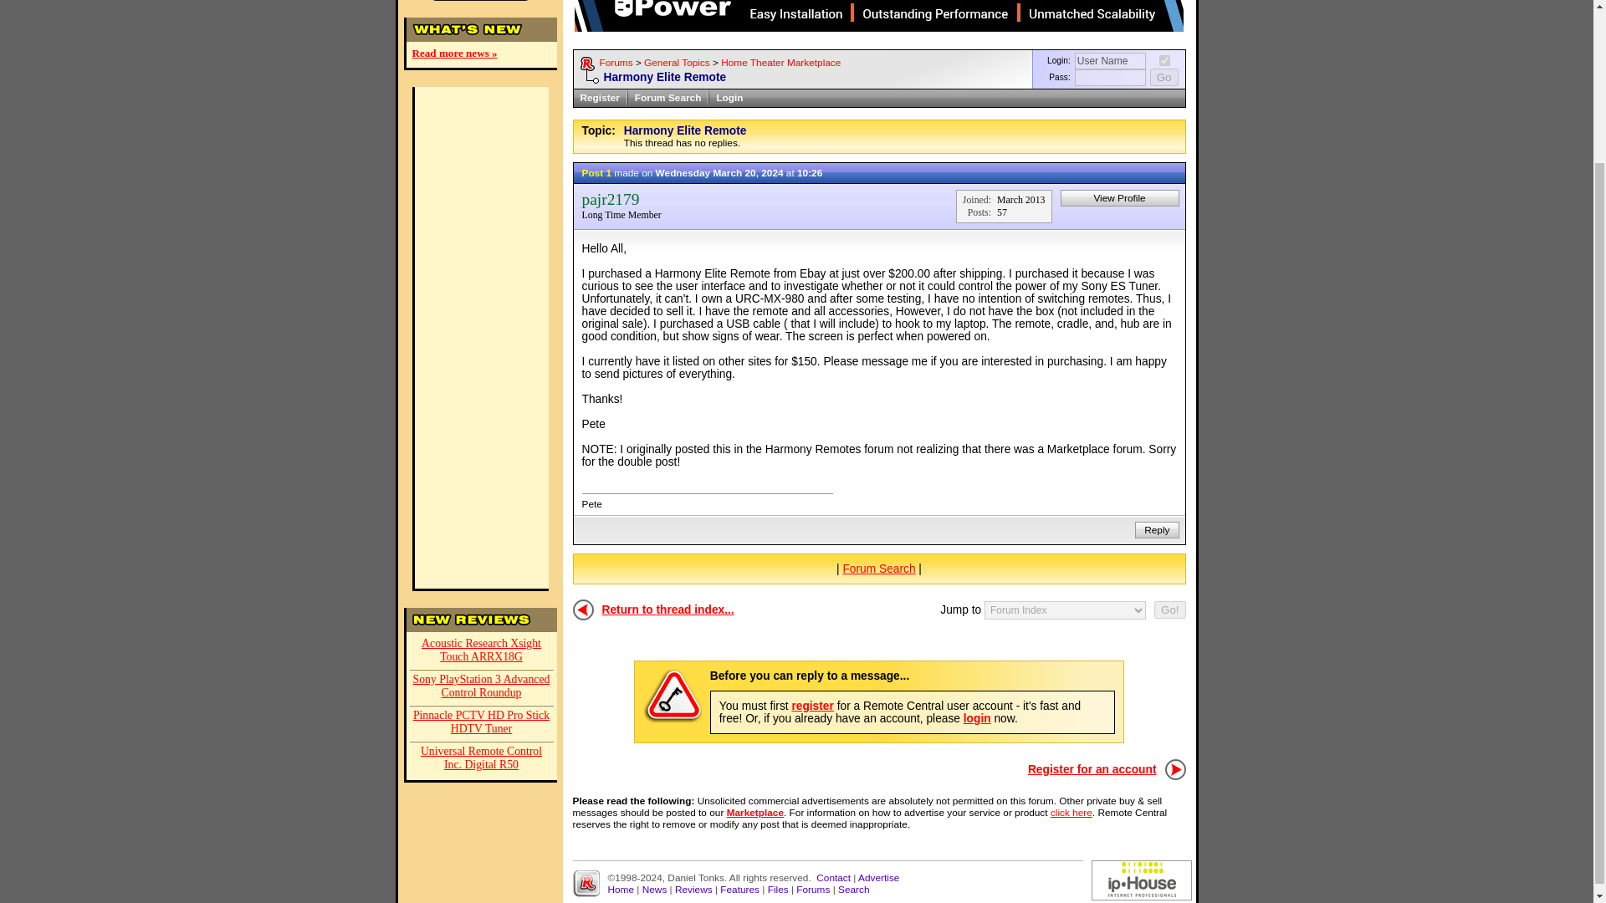 The image size is (1606, 903). I want to click on Return to thread index..., so click(667, 610).